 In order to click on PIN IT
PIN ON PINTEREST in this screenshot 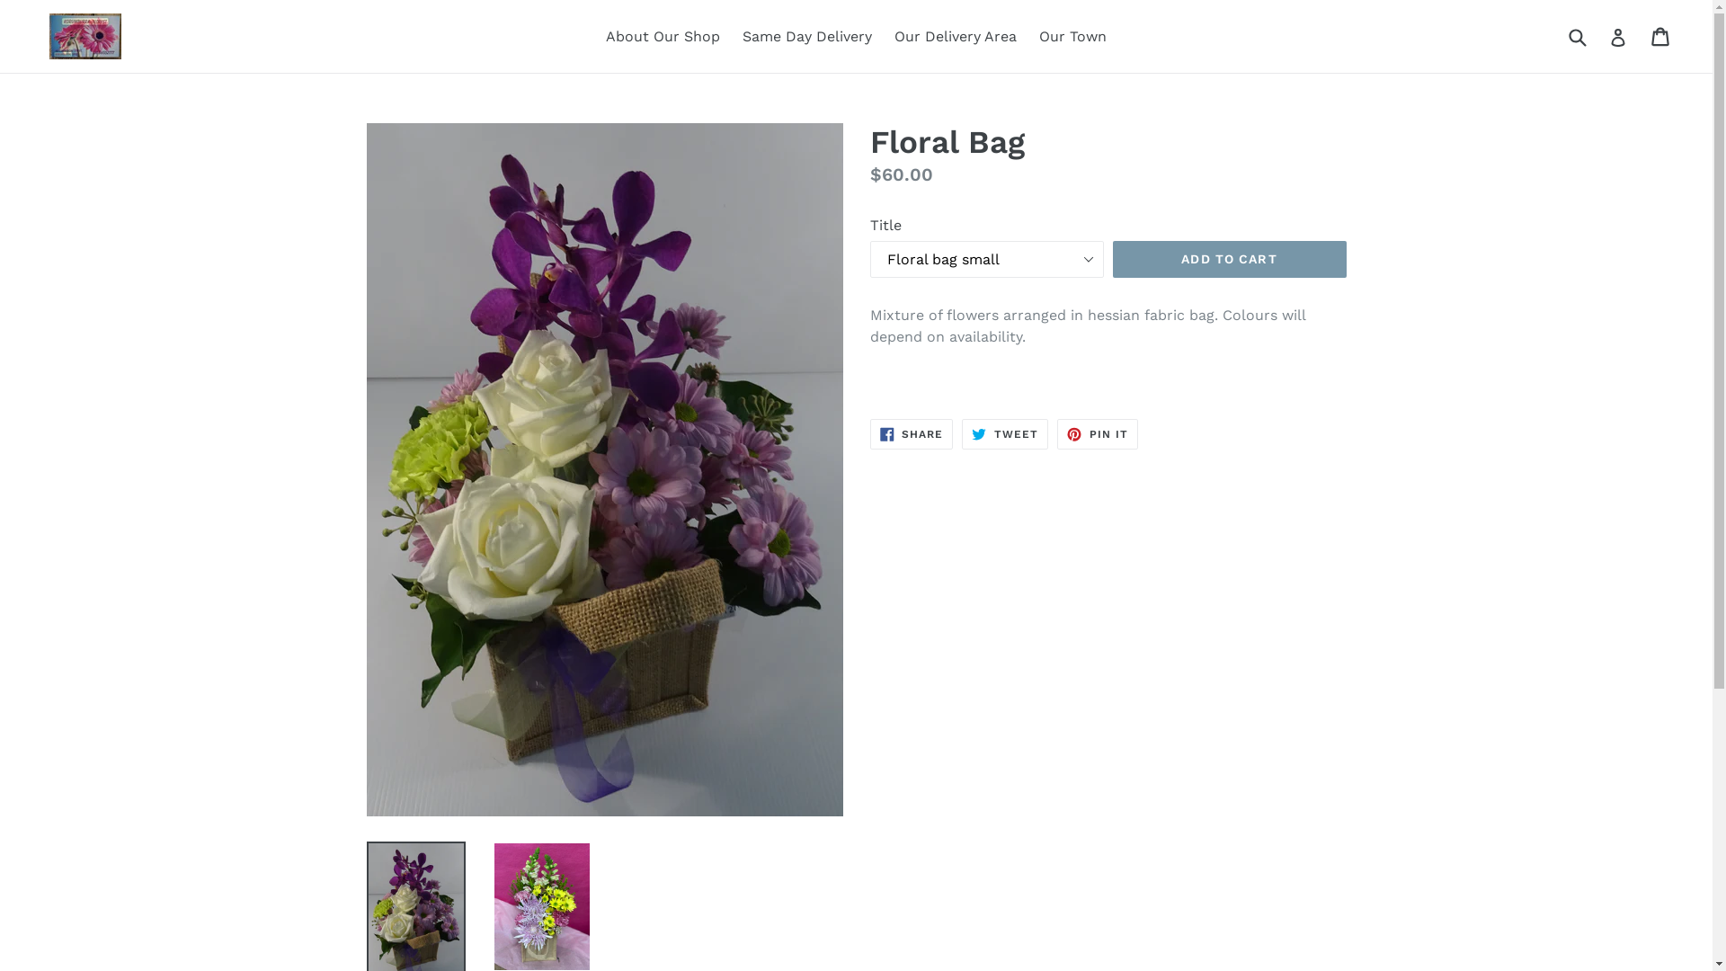, I will do `click(1098, 434)`.